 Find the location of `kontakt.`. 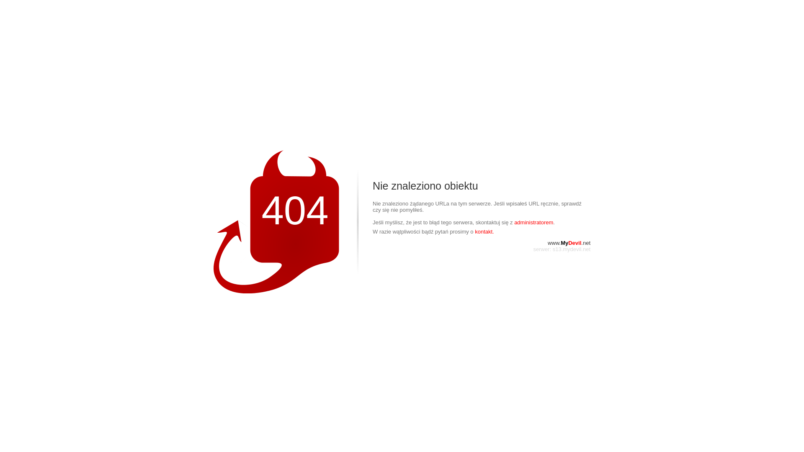

kontakt. is located at coordinates (484, 232).